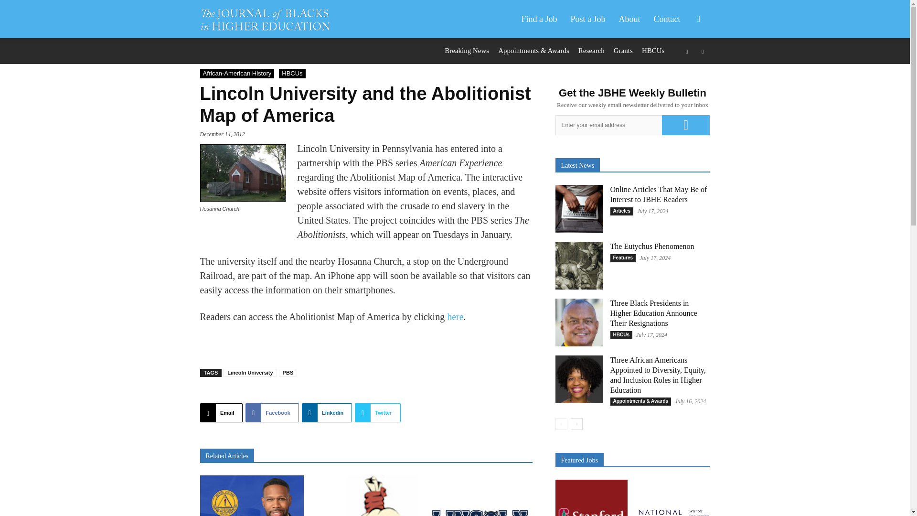  Describe the element at coordinates (292, 74) in the screenshot. I see `HBCUs` at that location.